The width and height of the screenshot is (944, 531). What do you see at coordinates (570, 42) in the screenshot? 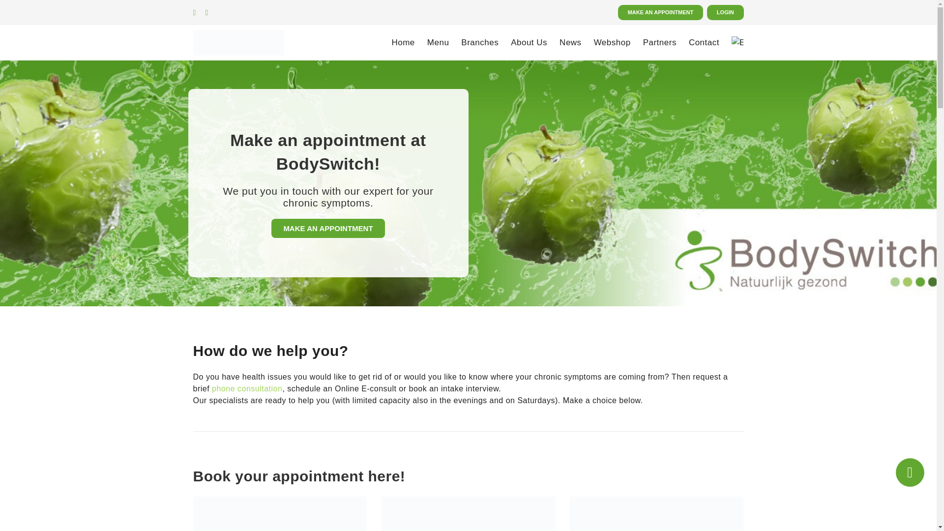
I see `News` at bounding box center [570, 42].